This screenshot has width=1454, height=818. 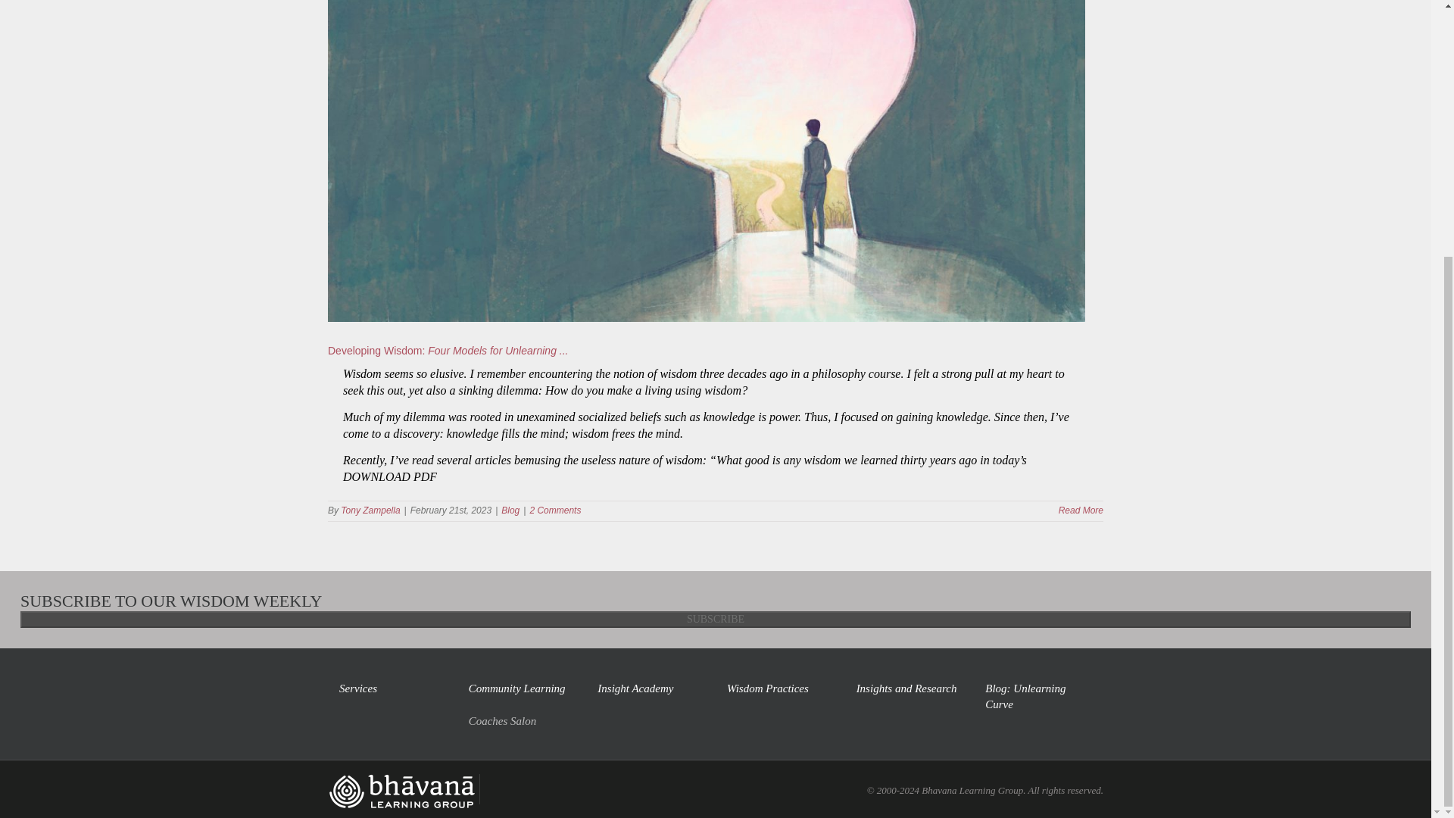 I want to click on Subscribe, so click(x=715, y=620).